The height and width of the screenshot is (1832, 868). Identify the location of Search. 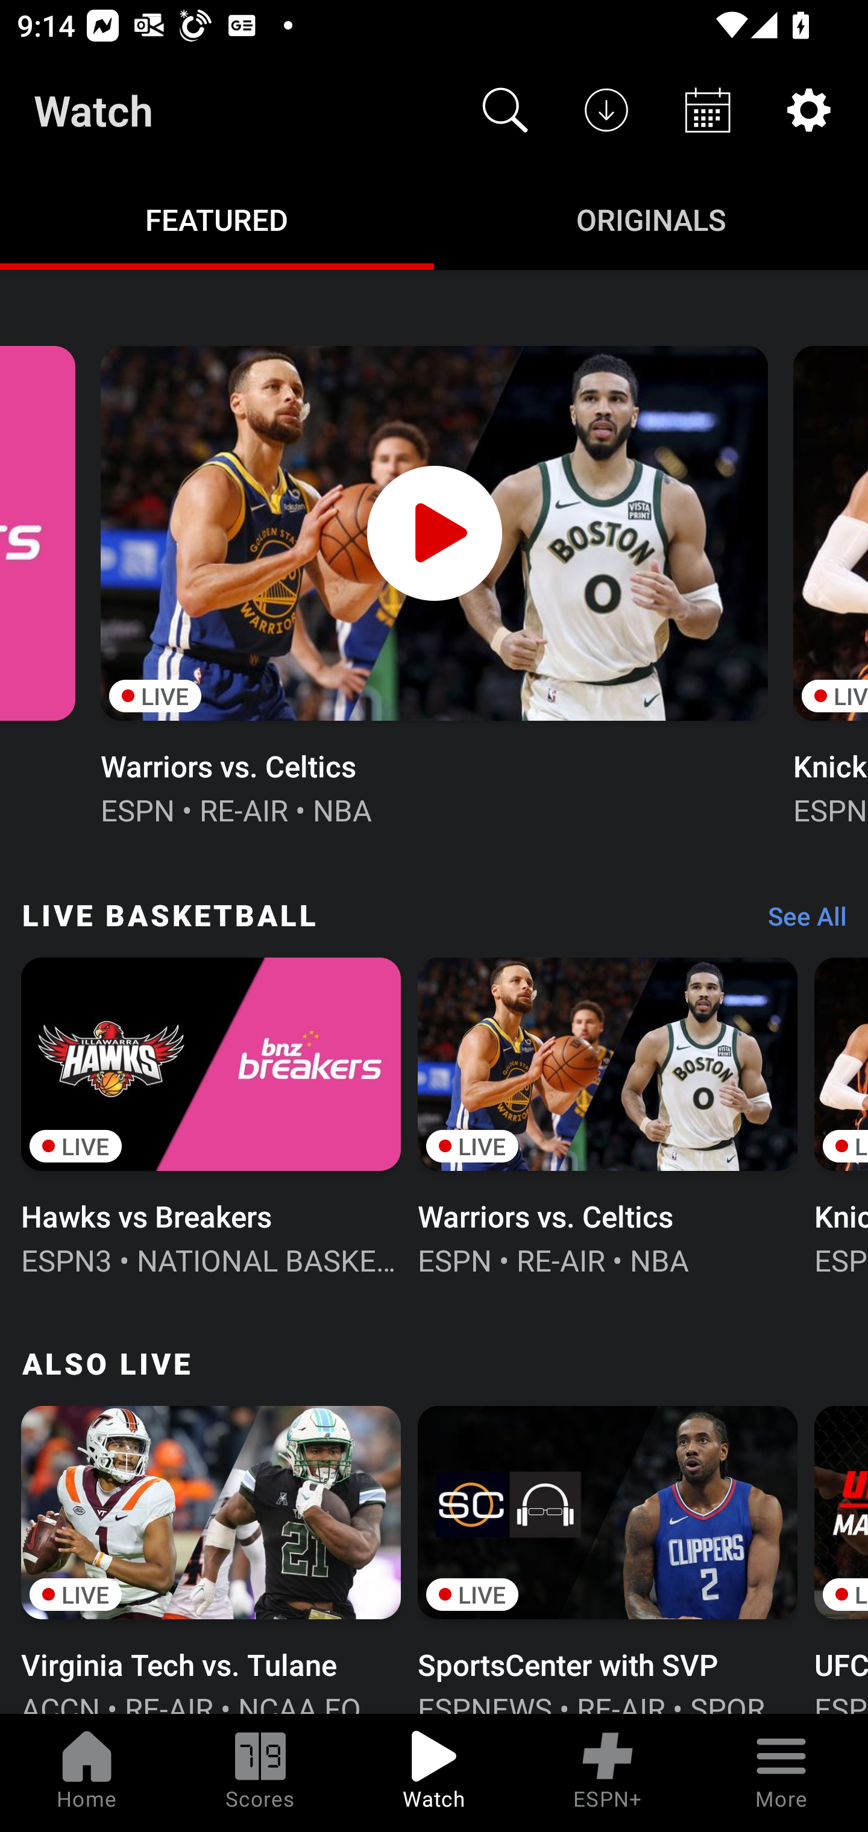
(505, 110).